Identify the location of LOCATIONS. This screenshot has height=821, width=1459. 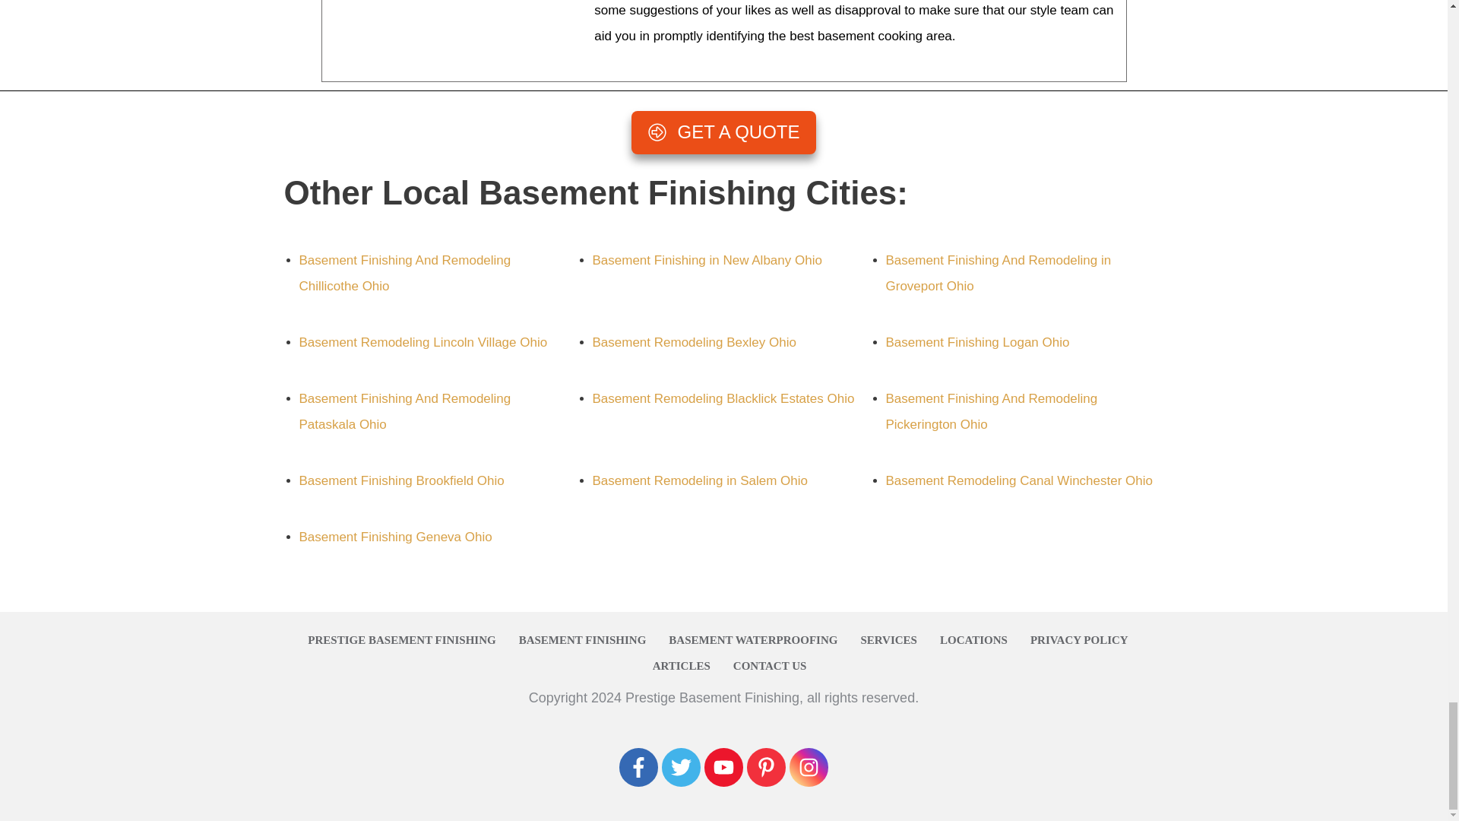
(973, 640).